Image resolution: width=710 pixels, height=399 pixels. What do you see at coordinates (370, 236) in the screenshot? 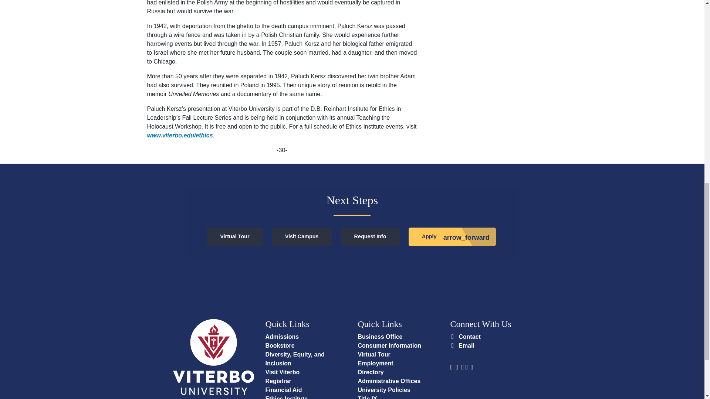
I see `Request Info` at bounding box center [370, 236].